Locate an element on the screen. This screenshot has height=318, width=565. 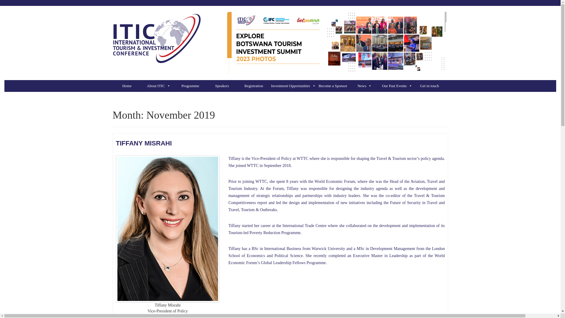
Our Past Events is located at coordinates (398, 86).